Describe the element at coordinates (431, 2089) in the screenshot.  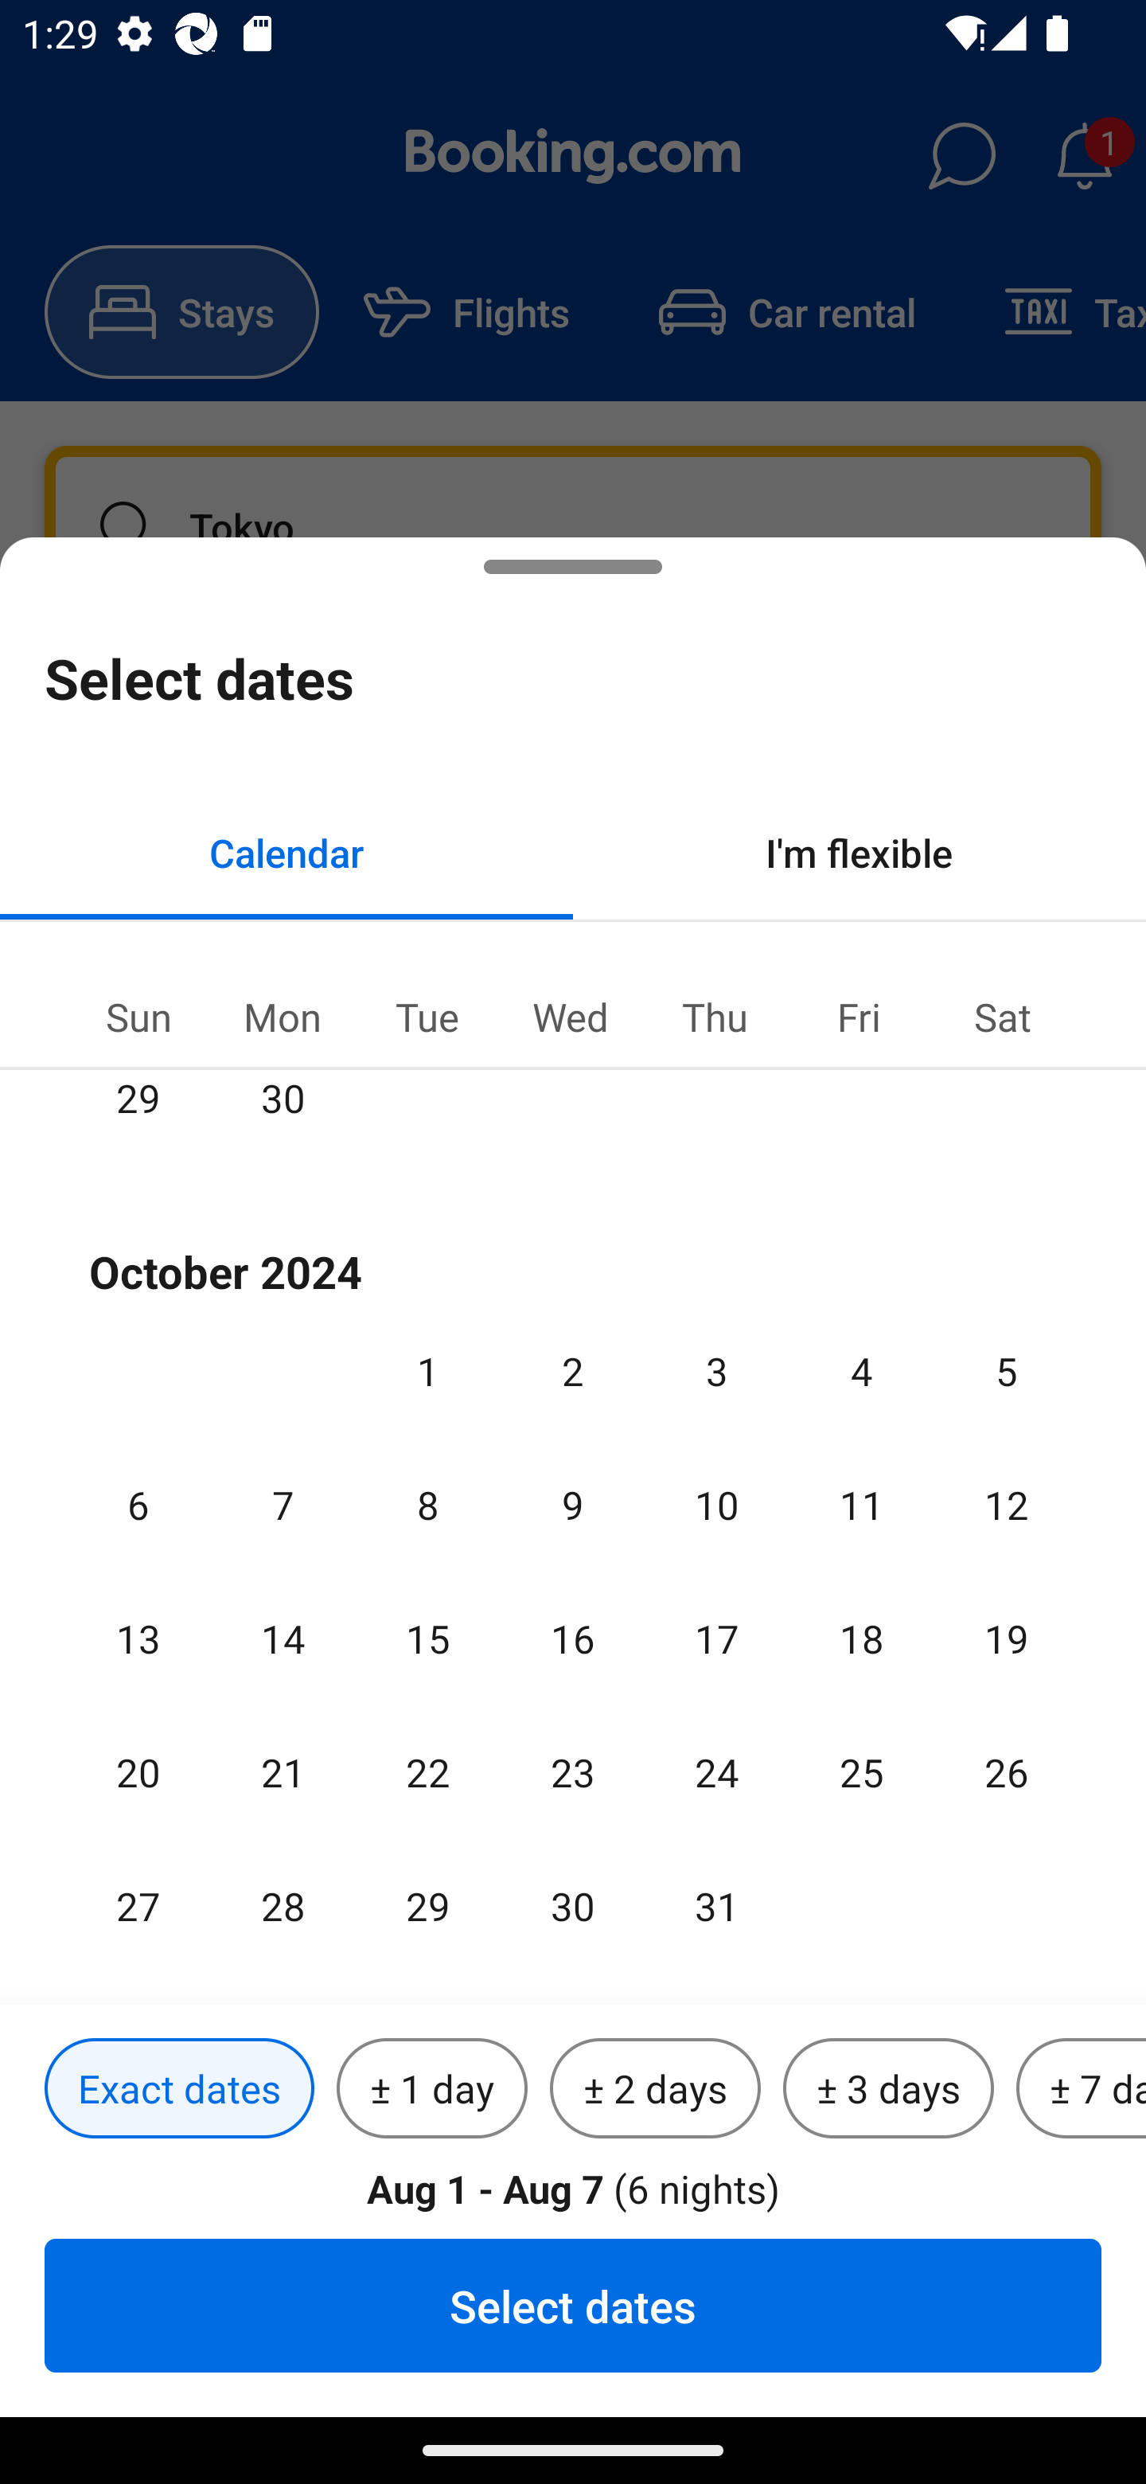
I see `± 1 day` at that location.